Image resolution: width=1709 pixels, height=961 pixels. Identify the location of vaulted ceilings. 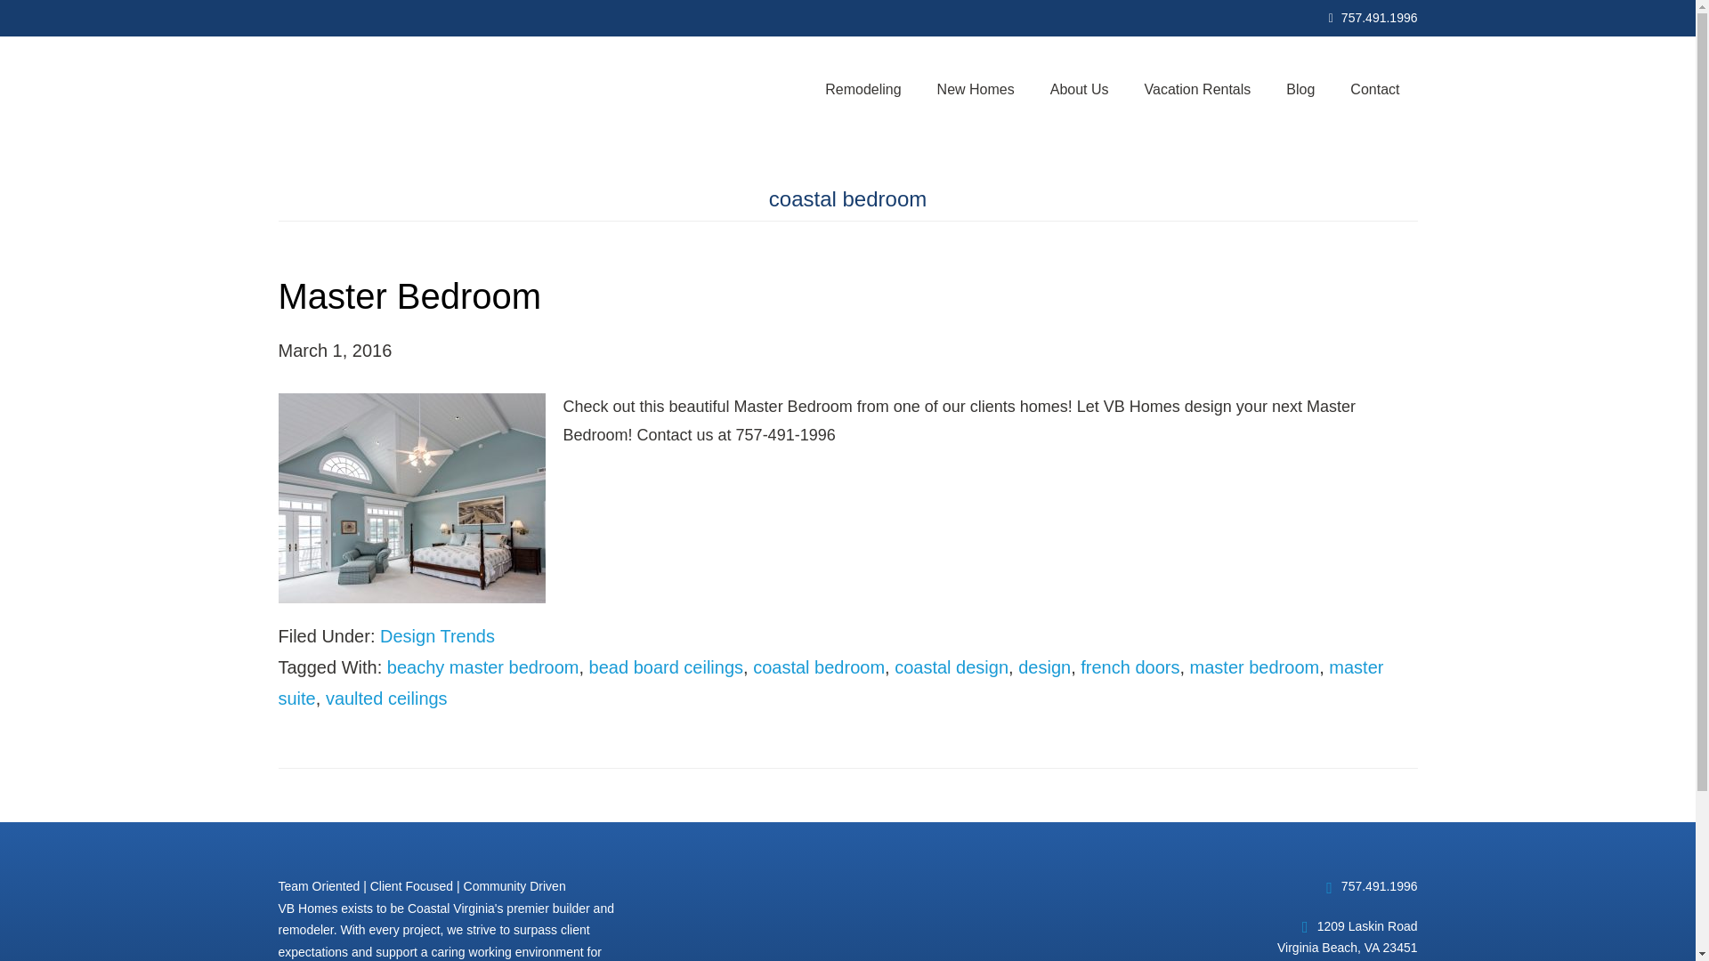
(386, 698).